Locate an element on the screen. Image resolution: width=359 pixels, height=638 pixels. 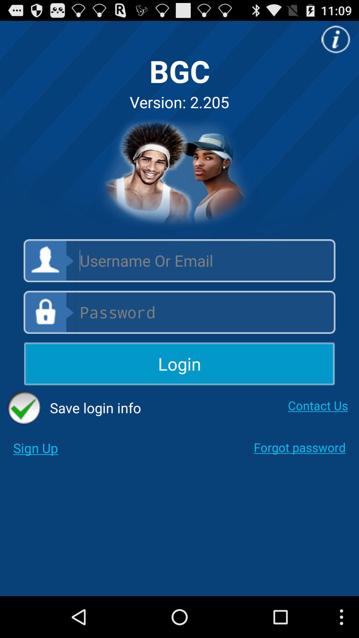
press the contact us is located at coordinates (318, 405).